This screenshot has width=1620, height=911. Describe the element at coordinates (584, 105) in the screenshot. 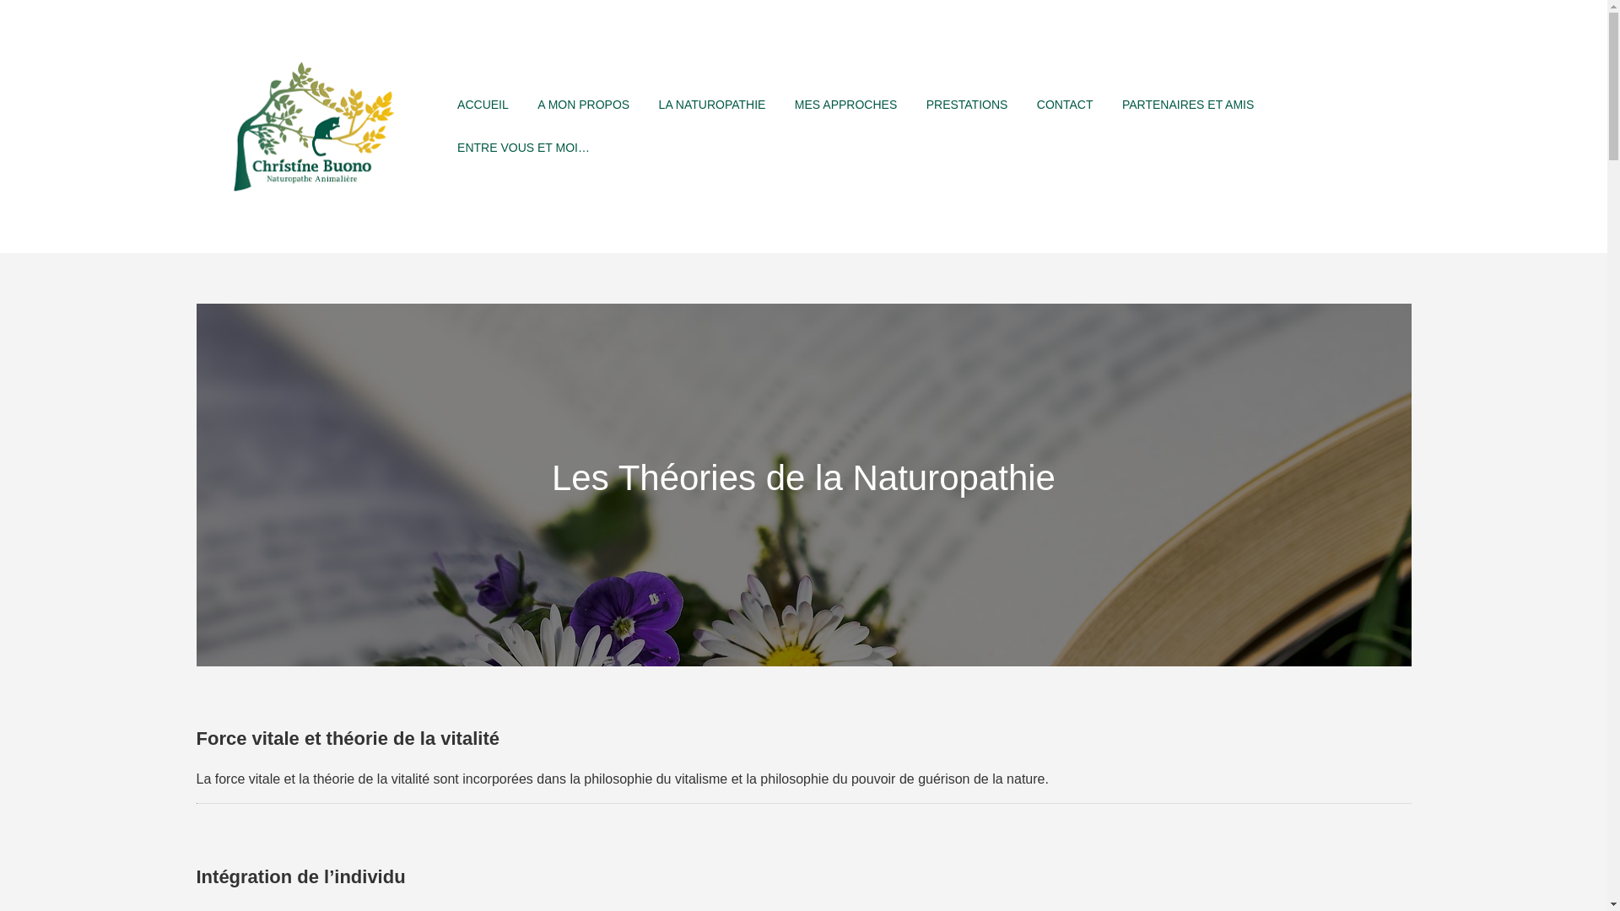

I see `A MON PROPOS` at that location.